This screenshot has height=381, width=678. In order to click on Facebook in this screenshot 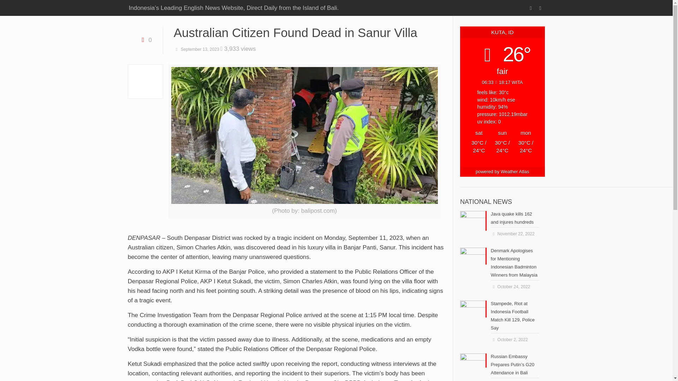, I will do `click(530, 8)`.